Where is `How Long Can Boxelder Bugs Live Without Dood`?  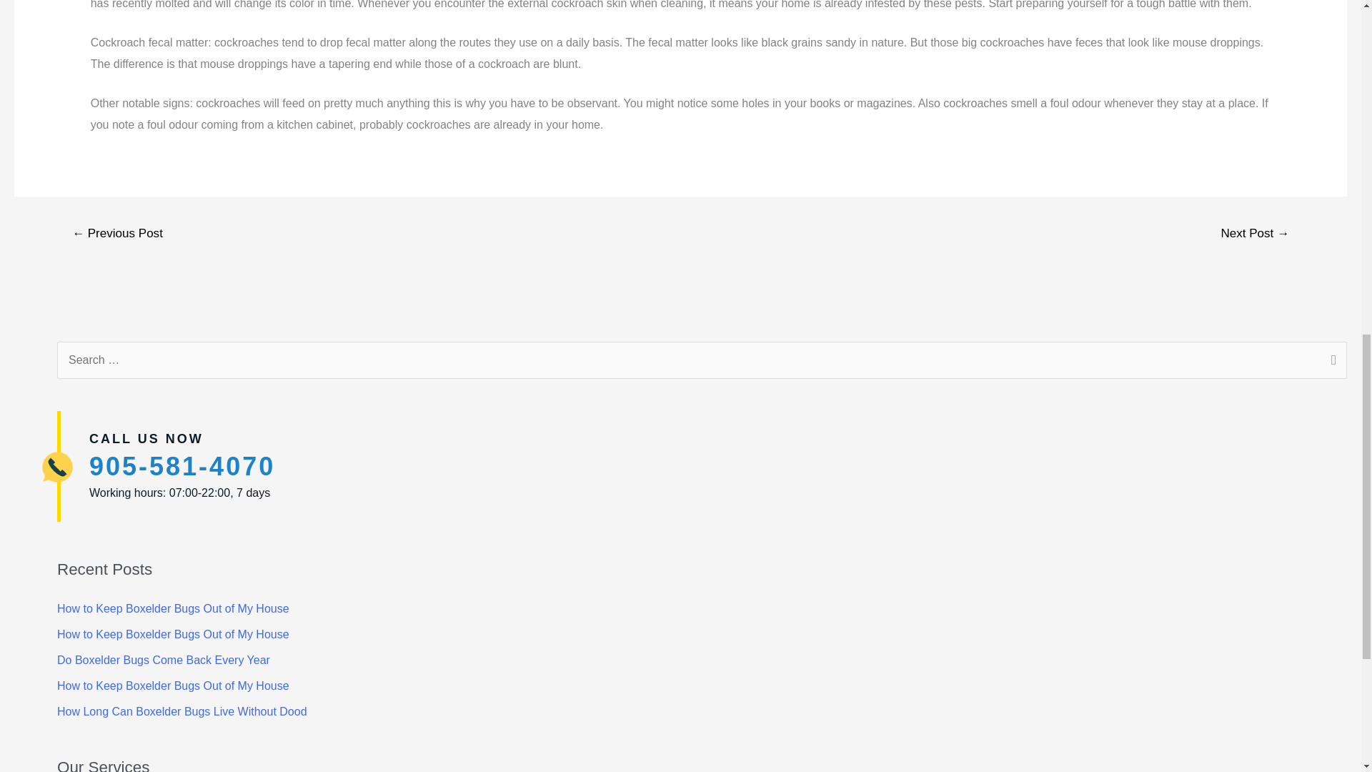
How Long Can Boxelder Bugs Live Without Dood is located at coordinates (182, 712).